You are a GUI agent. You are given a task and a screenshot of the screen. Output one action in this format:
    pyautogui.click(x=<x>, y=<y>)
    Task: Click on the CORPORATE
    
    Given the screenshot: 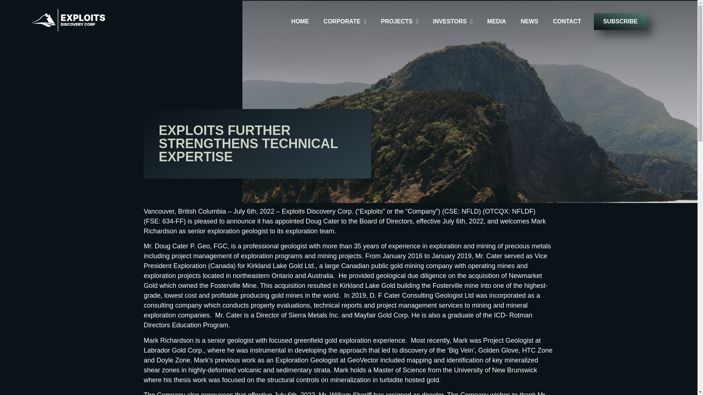 What is the action you would take?
    pyautogui.click(x=345, y=21)
    